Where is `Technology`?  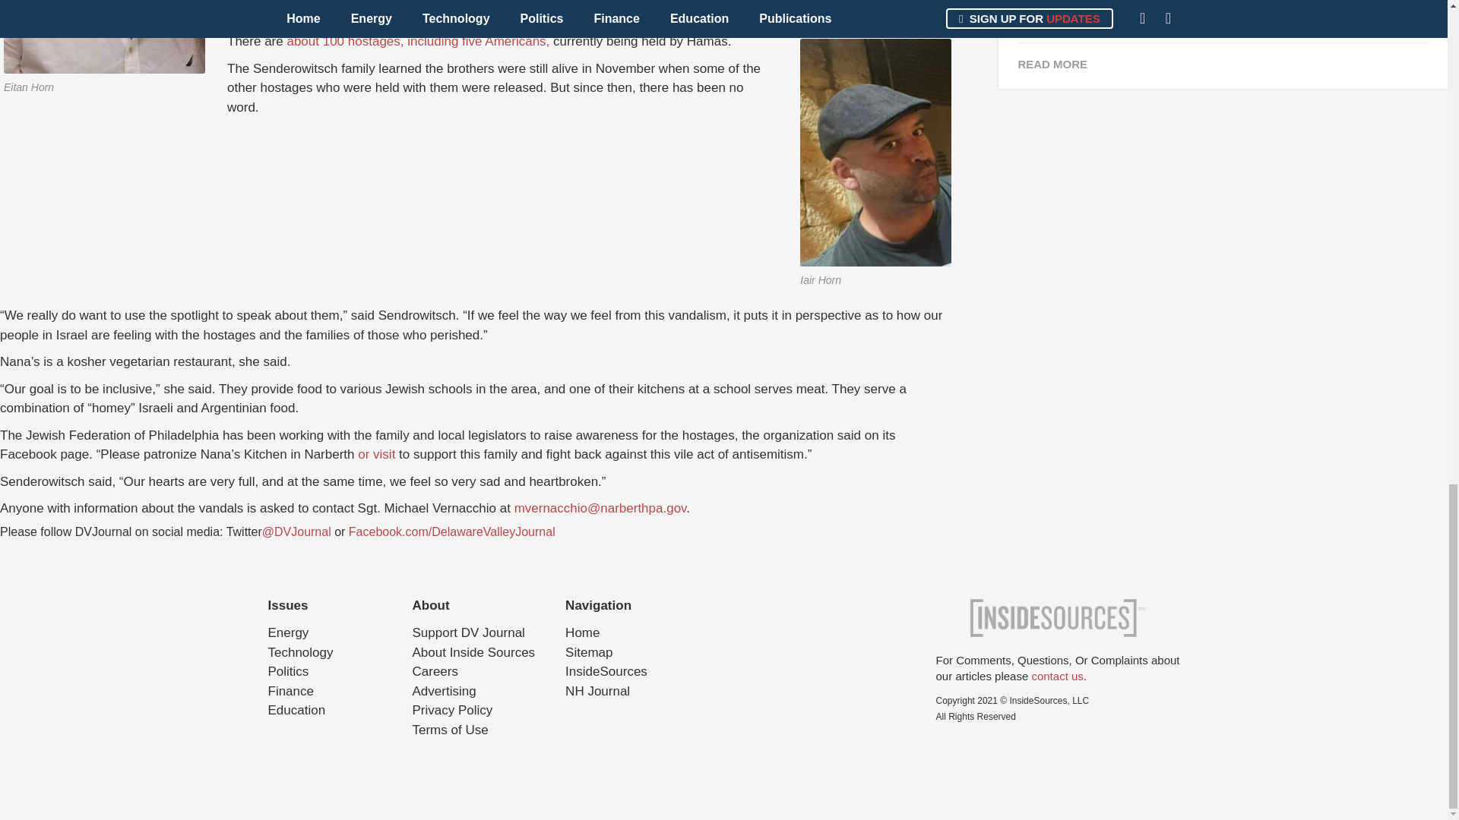
Technology is located at coordinates (299, 651).